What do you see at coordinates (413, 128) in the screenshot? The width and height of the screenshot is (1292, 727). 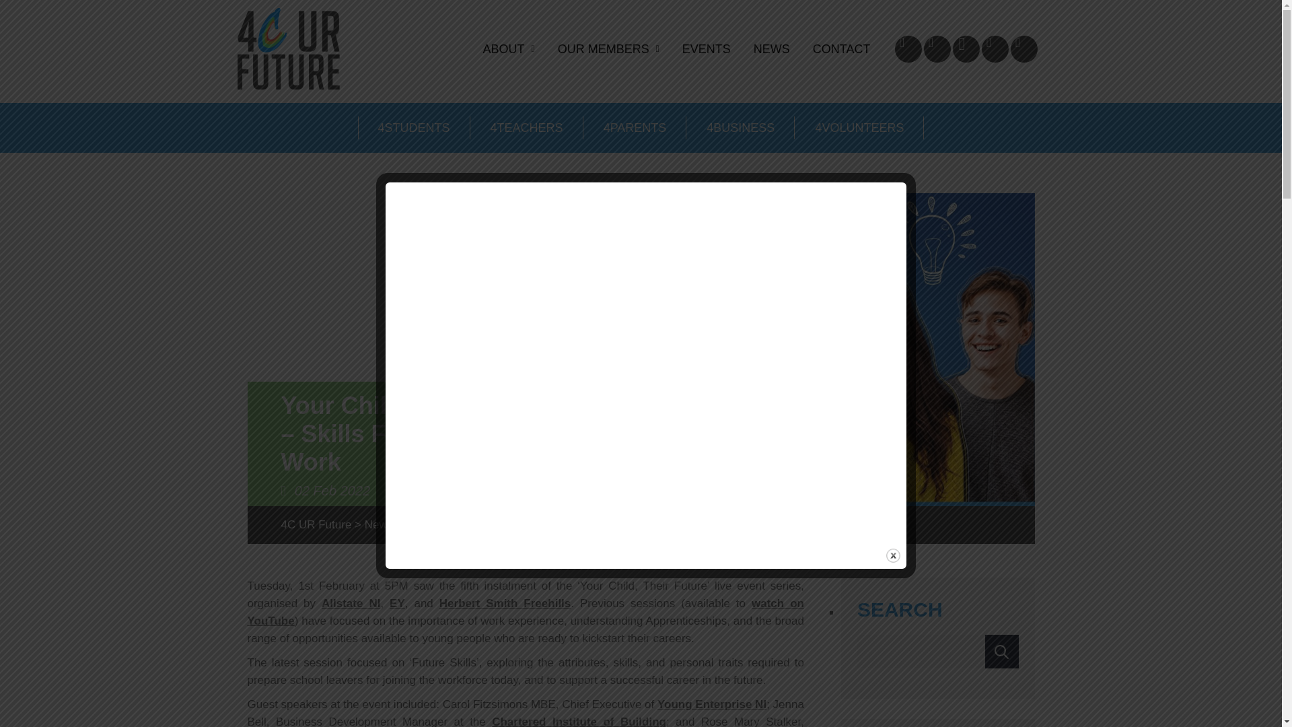 I see `4STUDENTS` at bounding box center [413, 128].